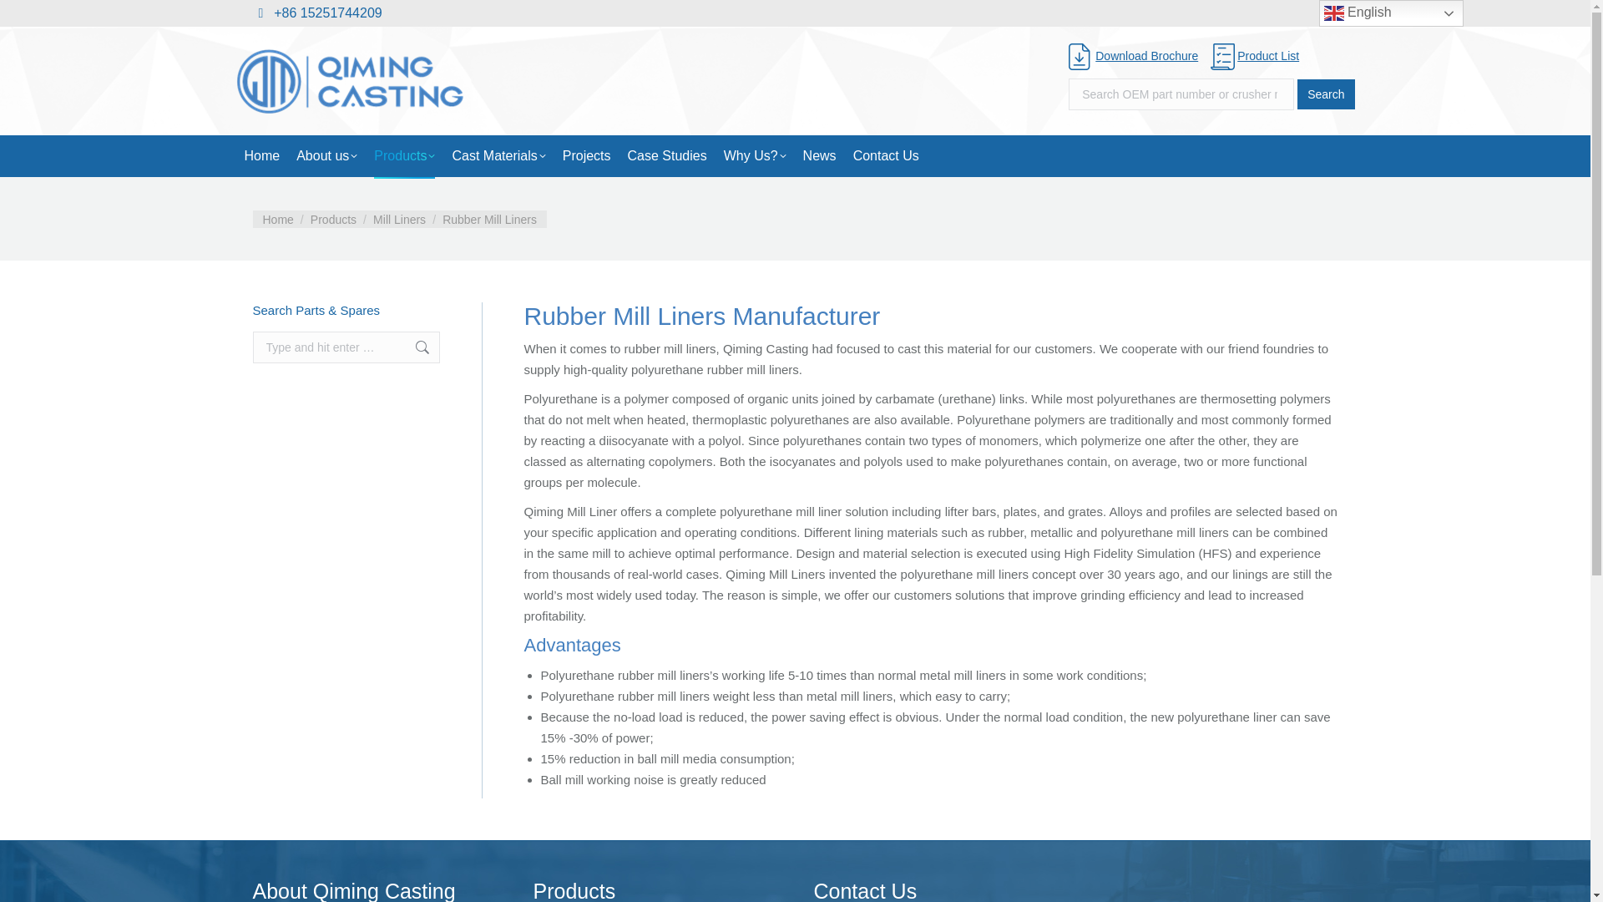 The width and height of the screenshot is (1603, 902). What do you see at coordinates (414, 347) in the screenshot?
I see `Go!` at bounding box center [414, 347].